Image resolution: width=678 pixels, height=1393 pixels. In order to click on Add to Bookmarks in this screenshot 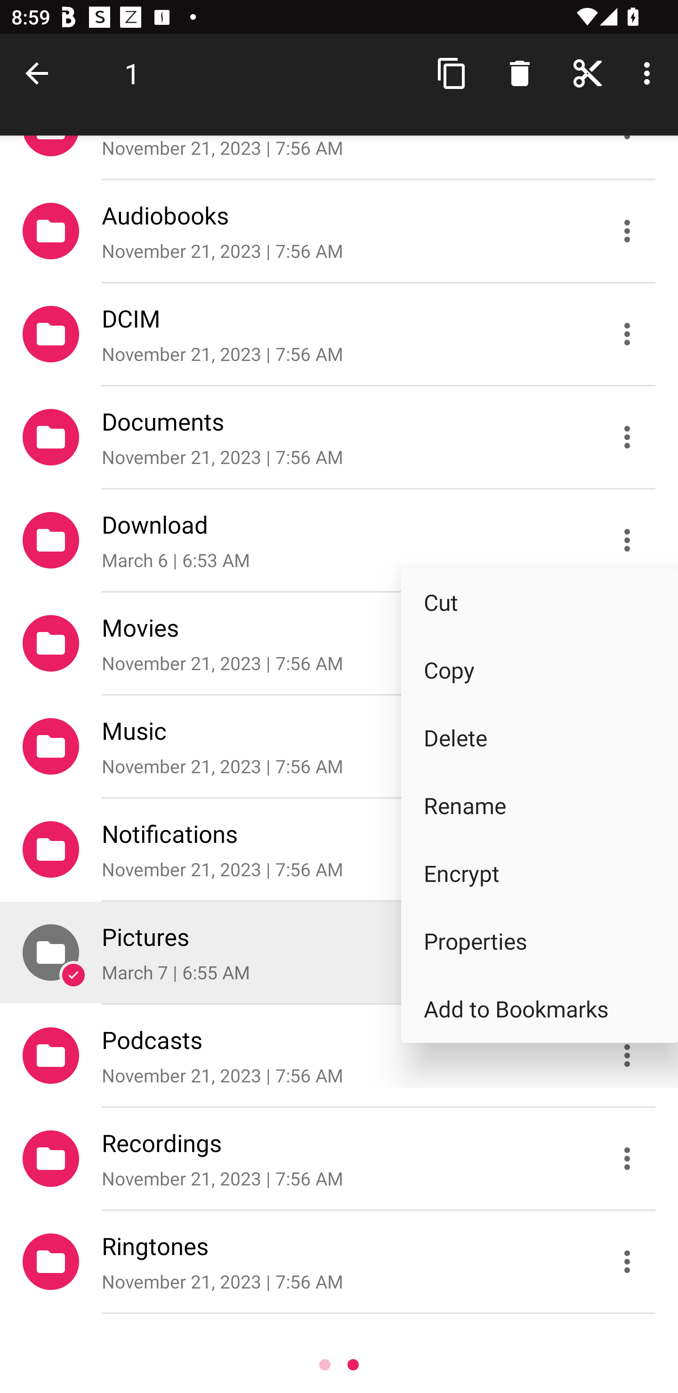, I will do `click(540, 1009)`.